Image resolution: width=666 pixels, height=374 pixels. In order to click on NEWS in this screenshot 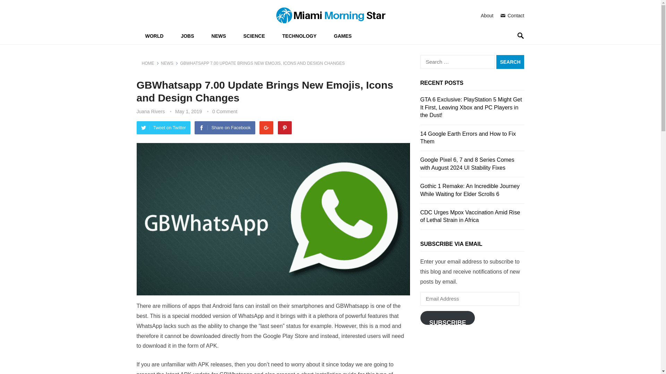, I will do `click(219, 36)`.